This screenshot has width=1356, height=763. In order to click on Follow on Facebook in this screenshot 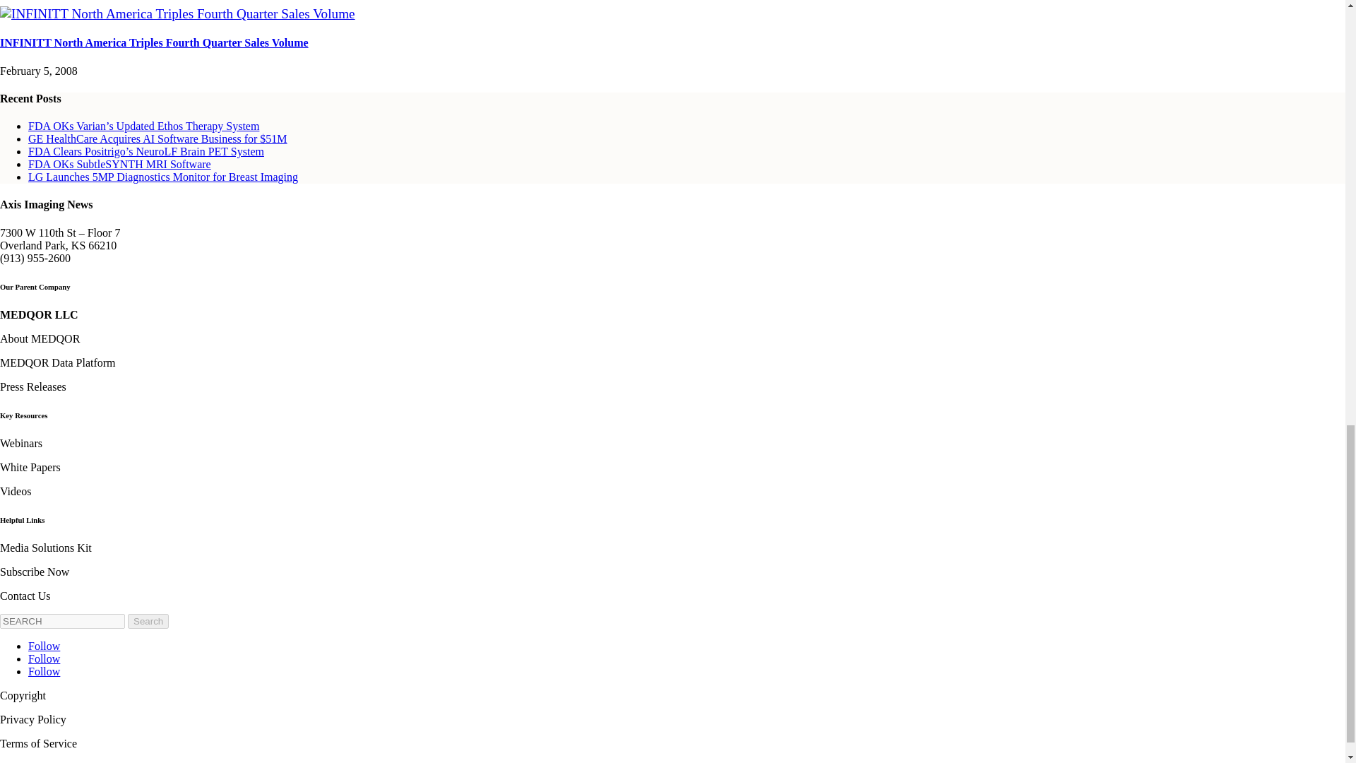, I will do `click(44, 646)`.